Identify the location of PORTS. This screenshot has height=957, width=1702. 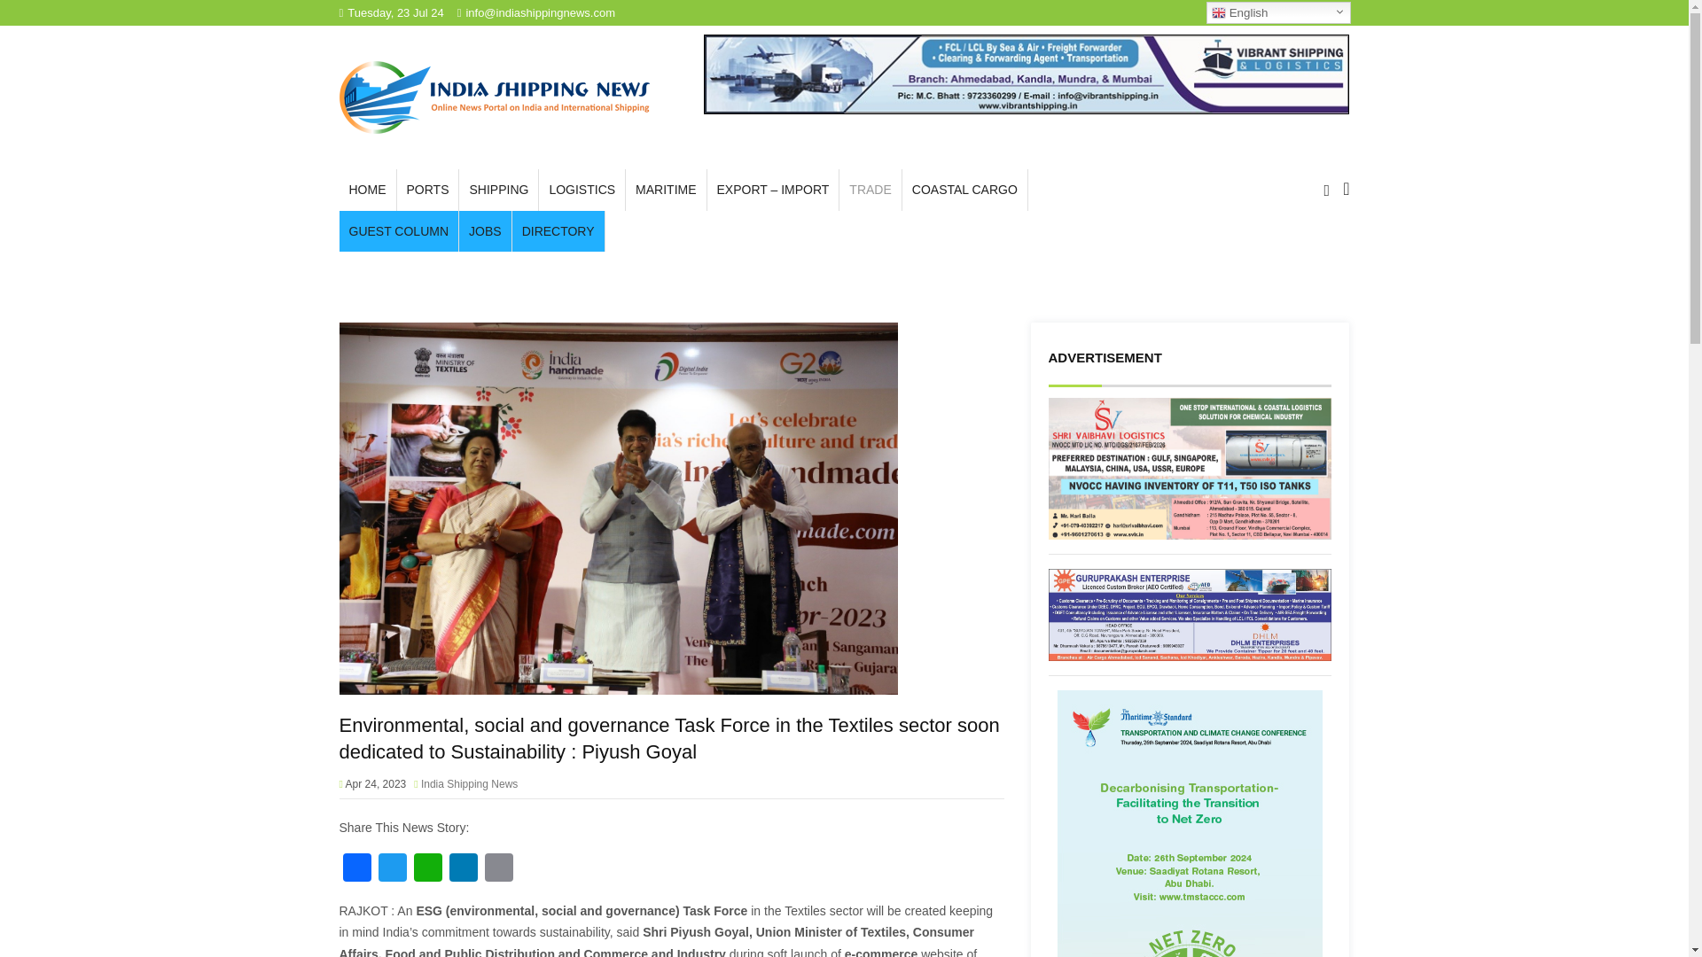
(427, 190).